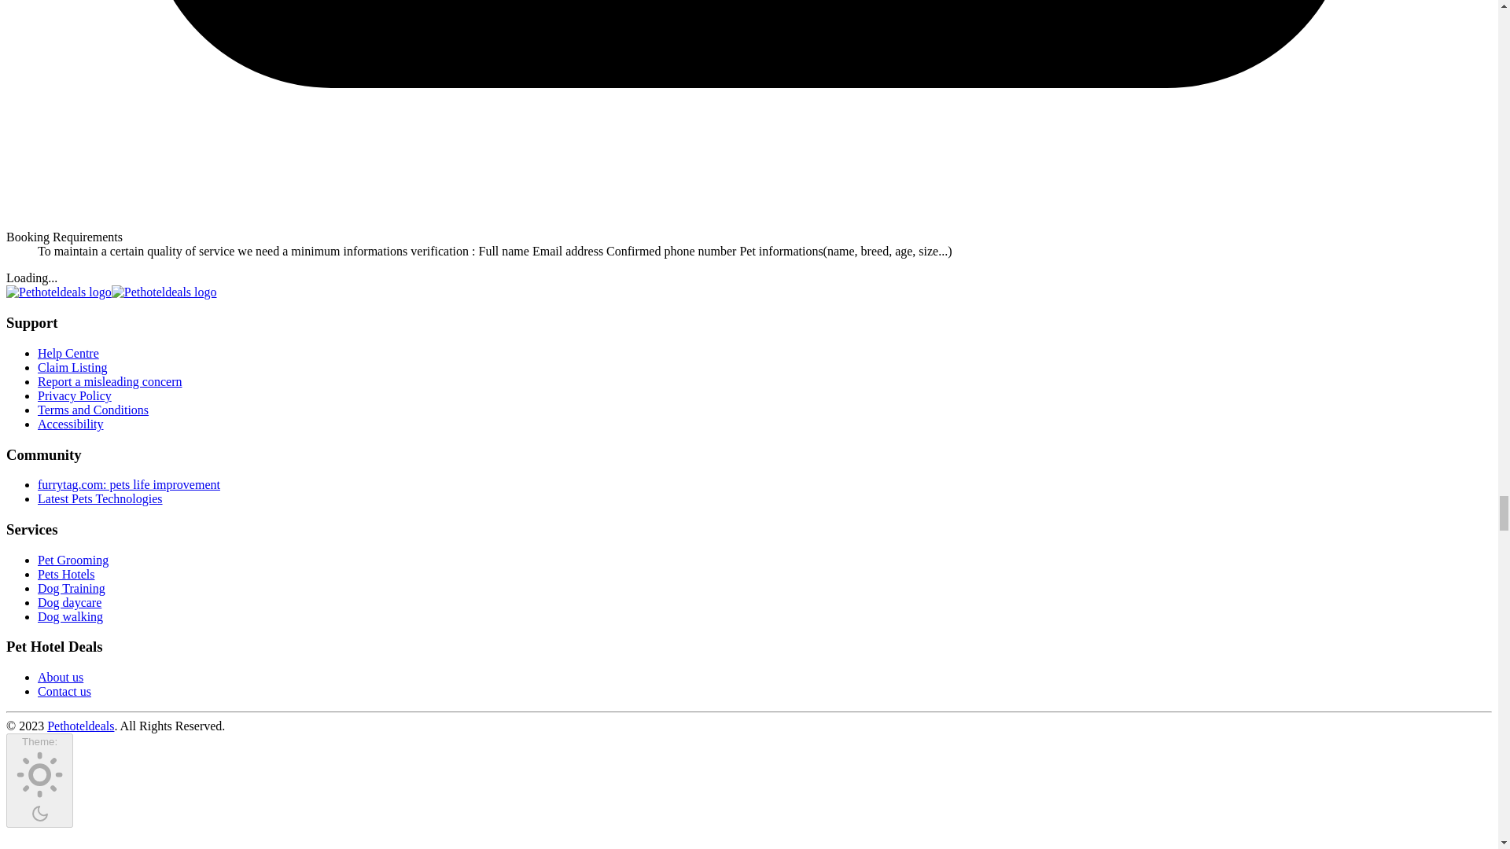 This screenshot has height=849, width=1510. What do you see at coordinates (60, 678) in the screenshot?
I see `About us` at bounding box center [60, 678].